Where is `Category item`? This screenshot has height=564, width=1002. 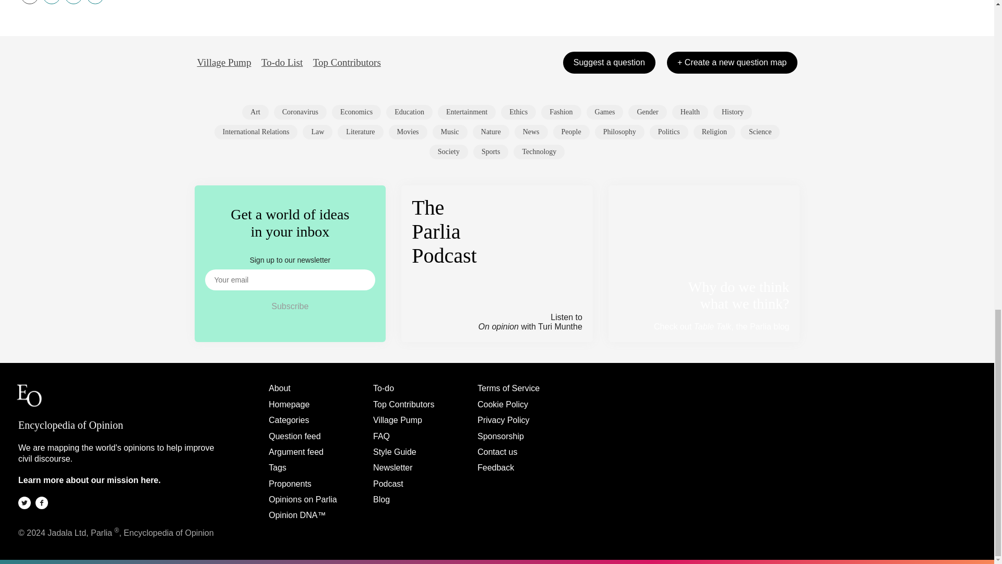 Category item is located at coordinates (690, 112).